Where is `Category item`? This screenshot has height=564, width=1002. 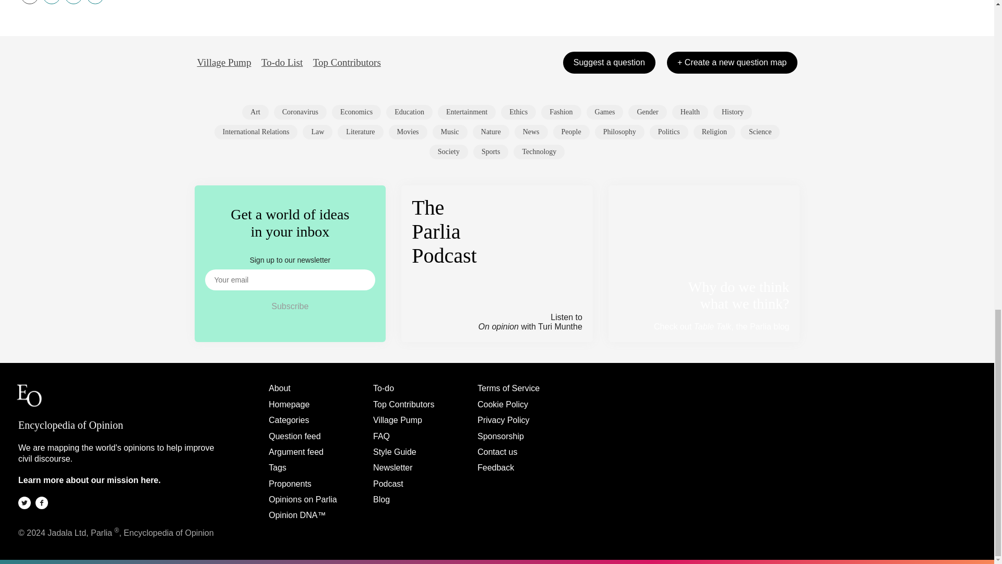 Category item is located at coordinates (690, 112).